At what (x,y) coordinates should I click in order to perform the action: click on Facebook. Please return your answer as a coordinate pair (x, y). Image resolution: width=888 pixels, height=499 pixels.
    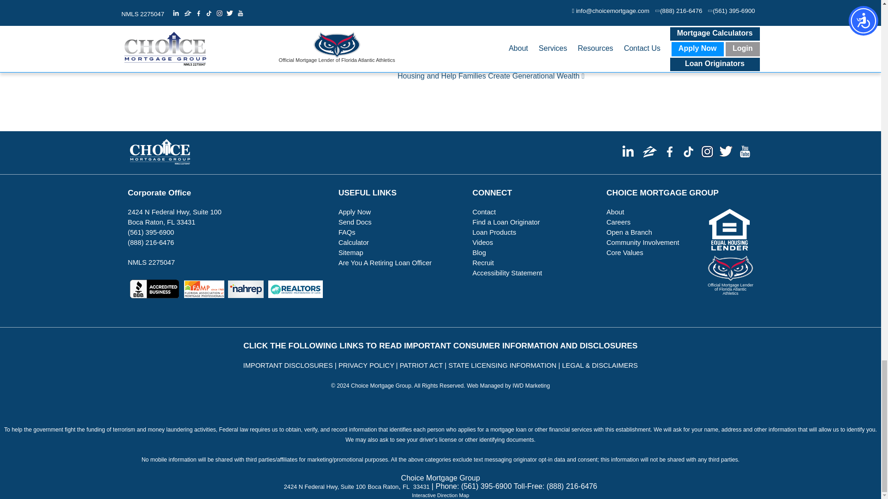
    Looking at the image, I should click on (447, 18).